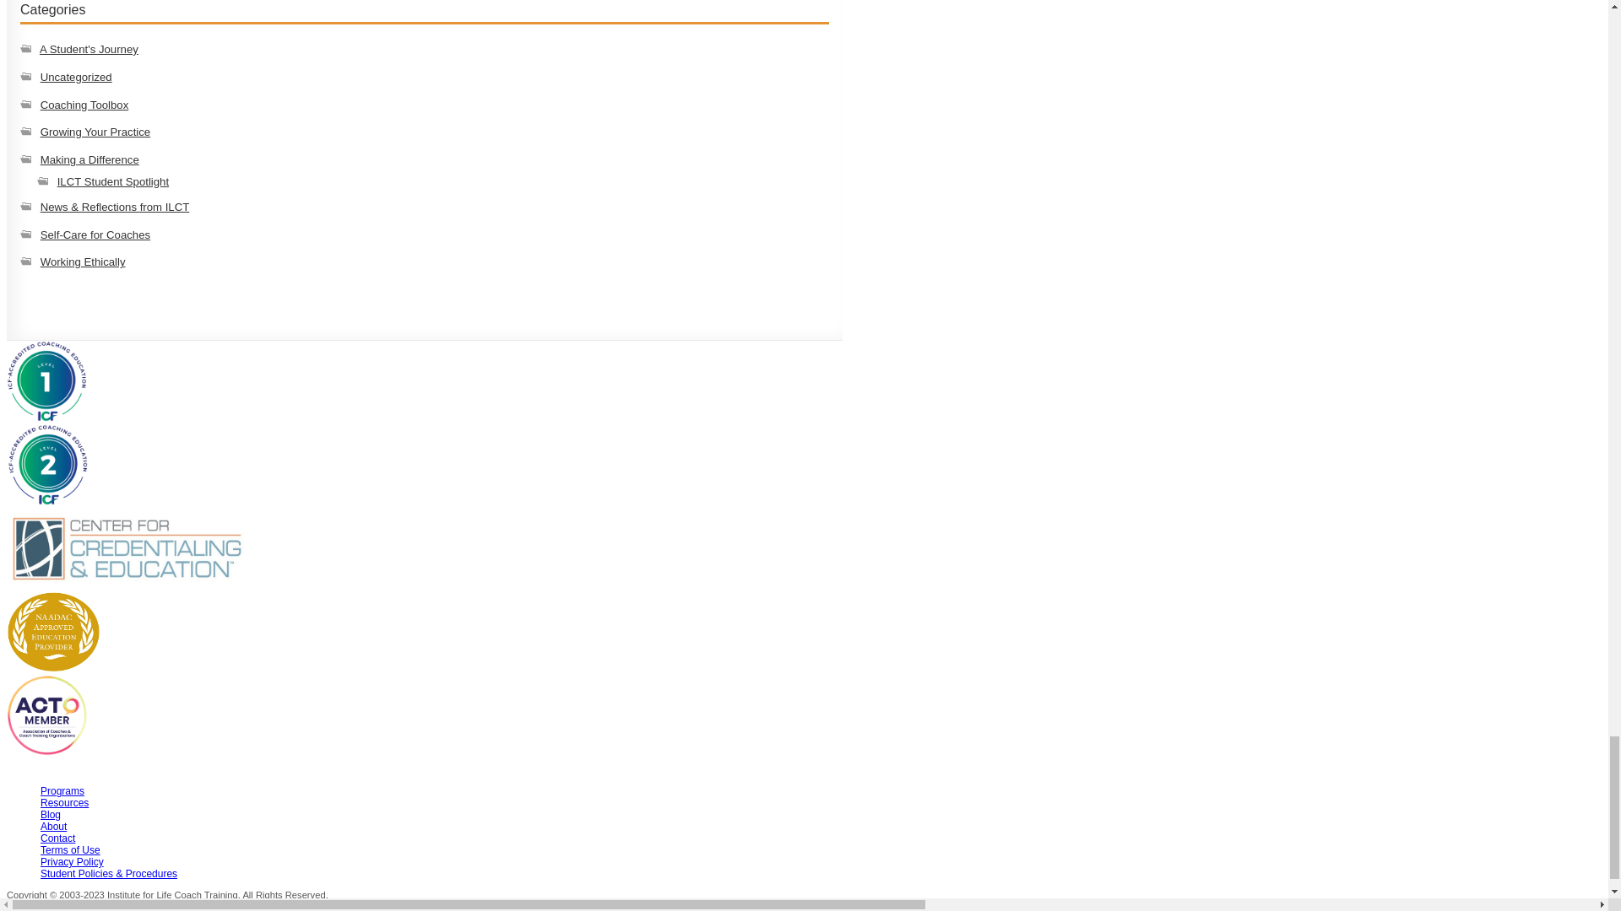  Describe the element at coordinates (95, 132) in the screenshot. I see `Growing Your Practice` at that location.